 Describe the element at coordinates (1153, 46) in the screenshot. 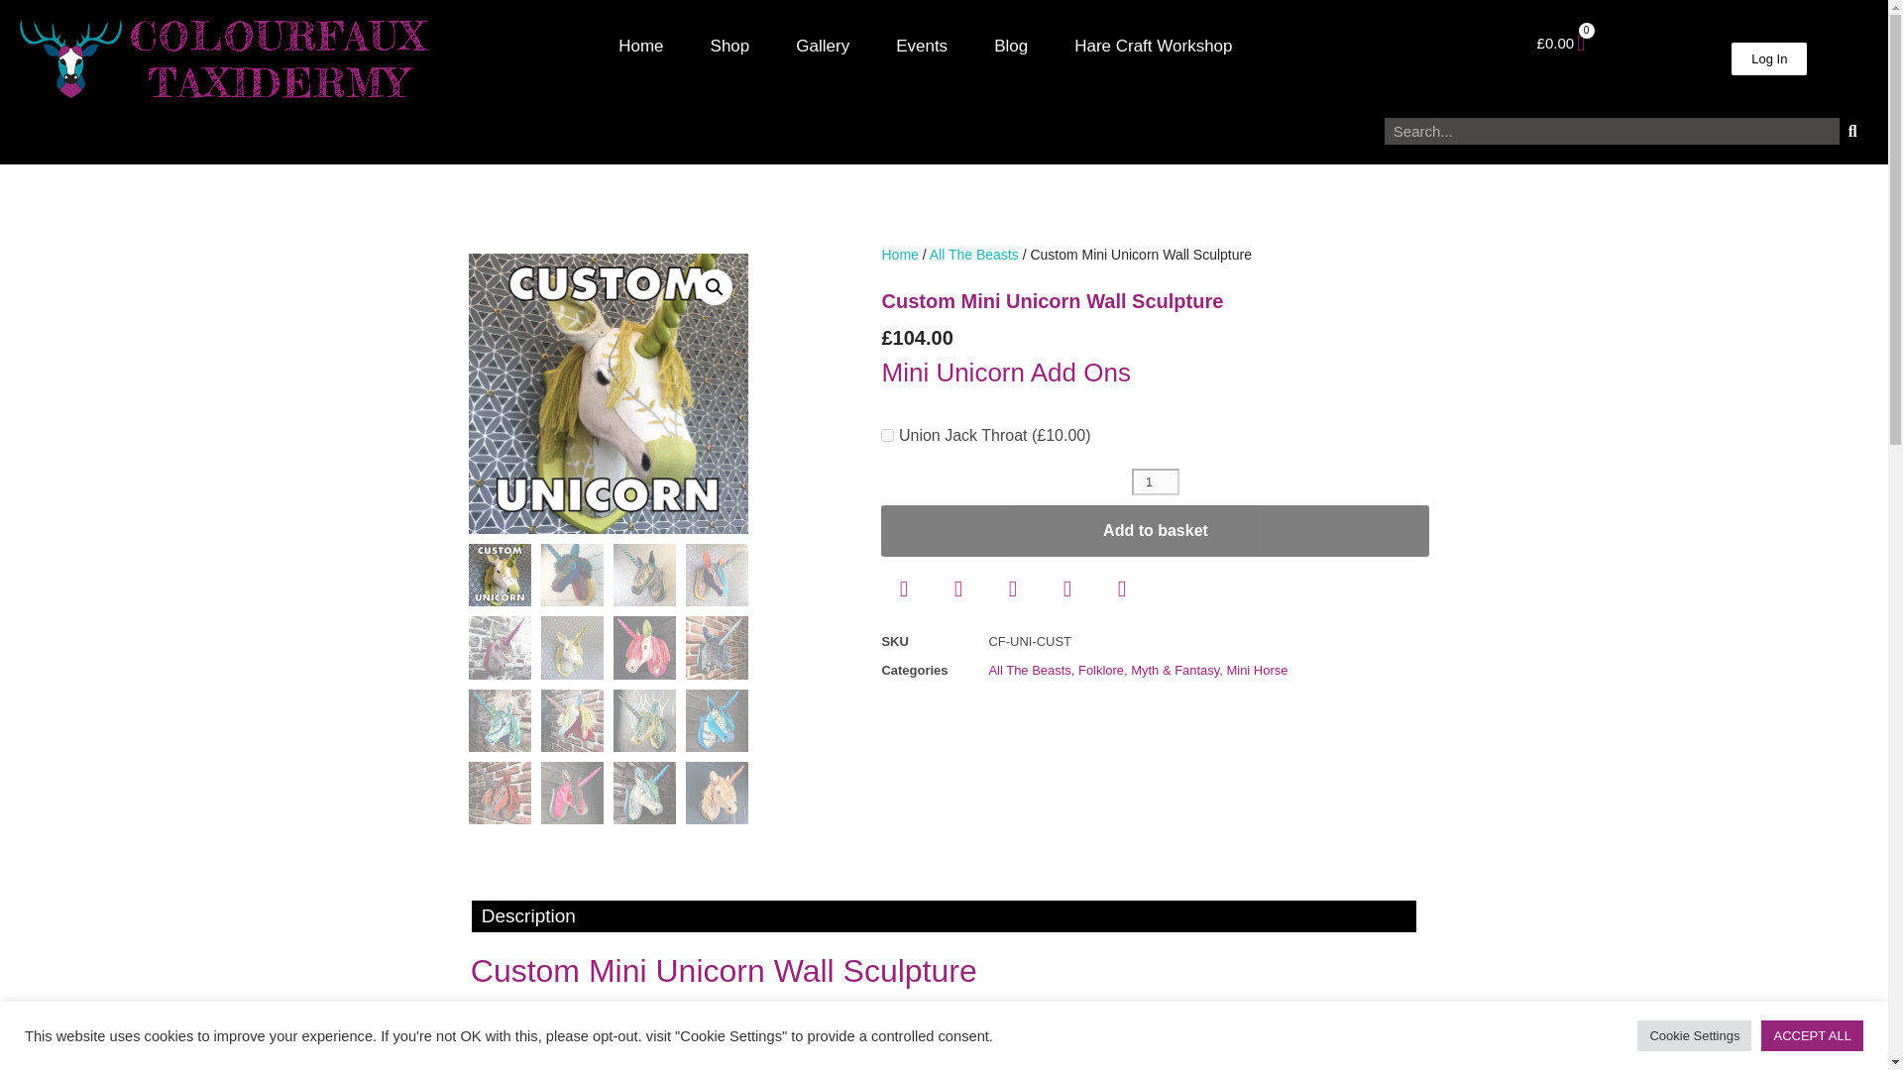

I see `Hare Craft Workshop` at that location.